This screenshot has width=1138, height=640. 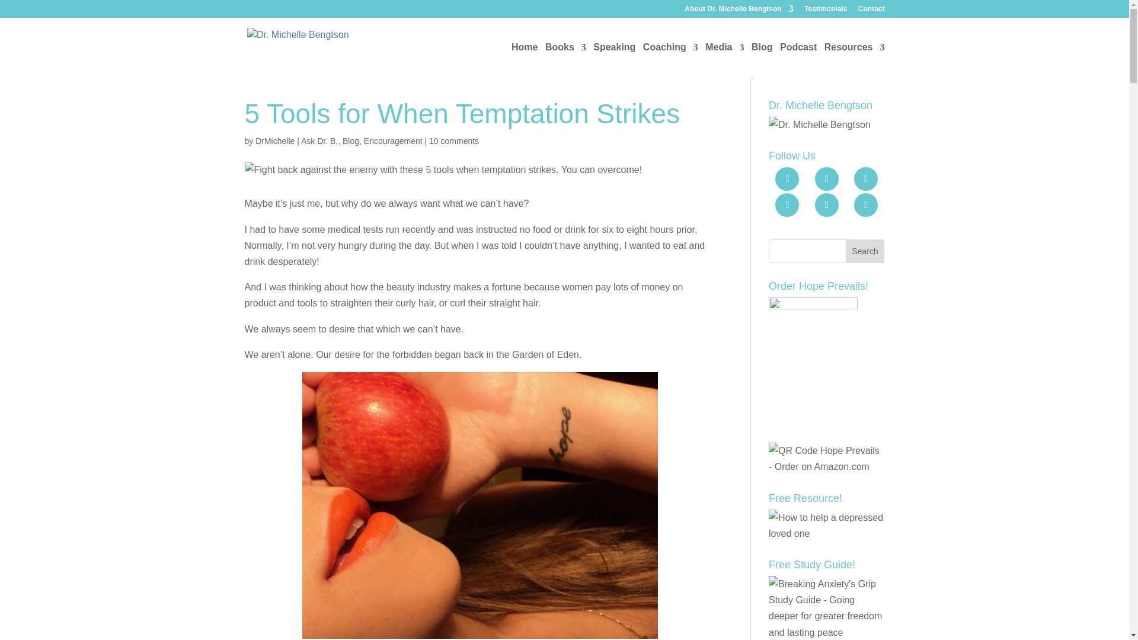 What do you see at coordinates (865, 251) in the screenshot?
I see `Search` at bounding box center [865, 251].